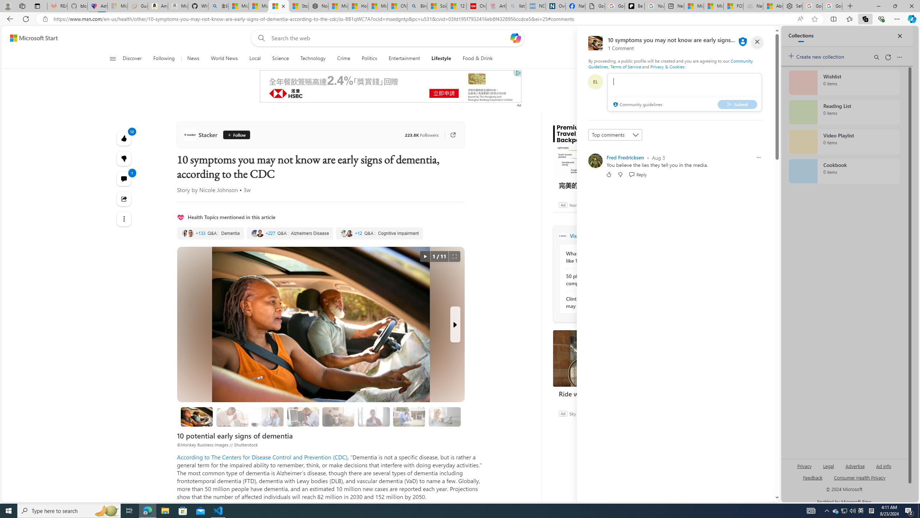 This screenshot has width=920, height=518. What do you see at coordinates (374, 417) in the screenshot?
I see `Trouble understanding visual images and spatial relations` at bounding box center [374, 417].